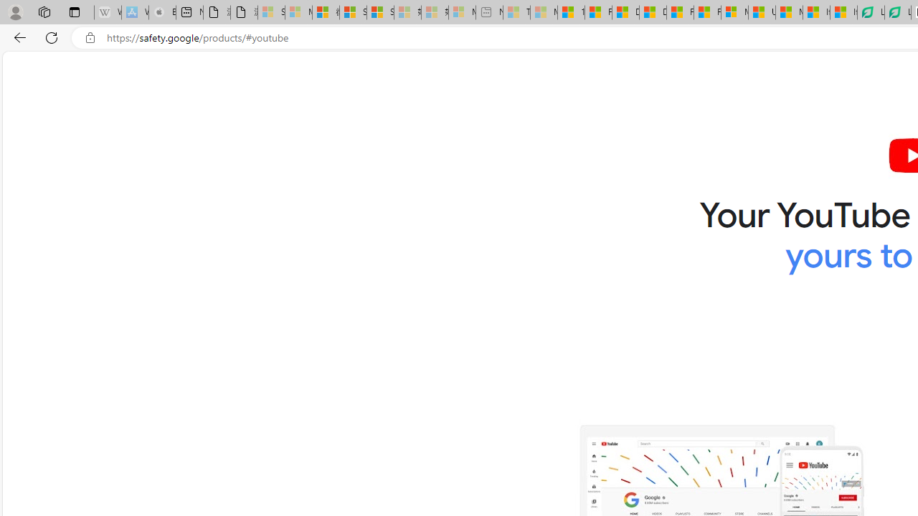  What do you see at coordinates (298, 13) in the screenshot?
I see `Microsoft Services Agreement - Sleeping` at bounding box center [298, 13].